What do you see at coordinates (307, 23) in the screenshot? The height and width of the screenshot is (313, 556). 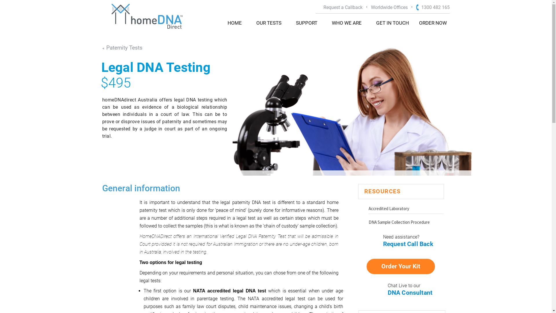 I see `SUPPORT` at bounding box center [307, 23].